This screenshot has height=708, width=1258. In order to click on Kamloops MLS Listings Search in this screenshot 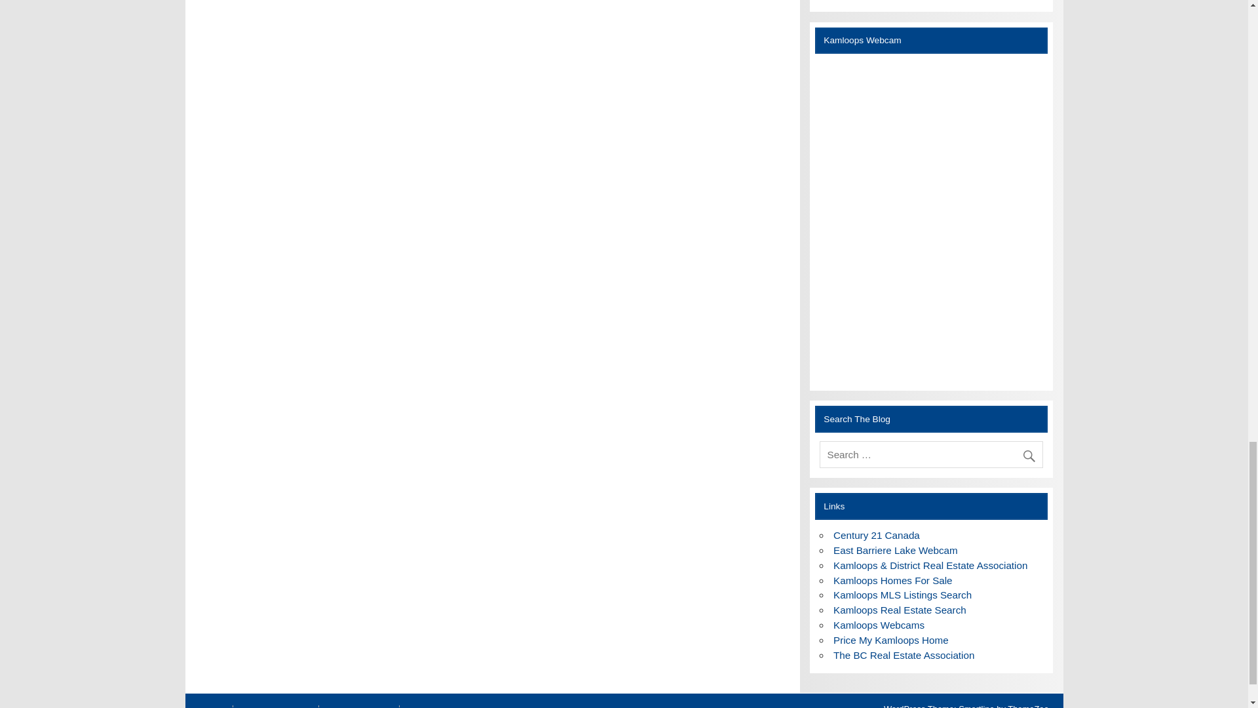, I will do `click(902, 594)`.